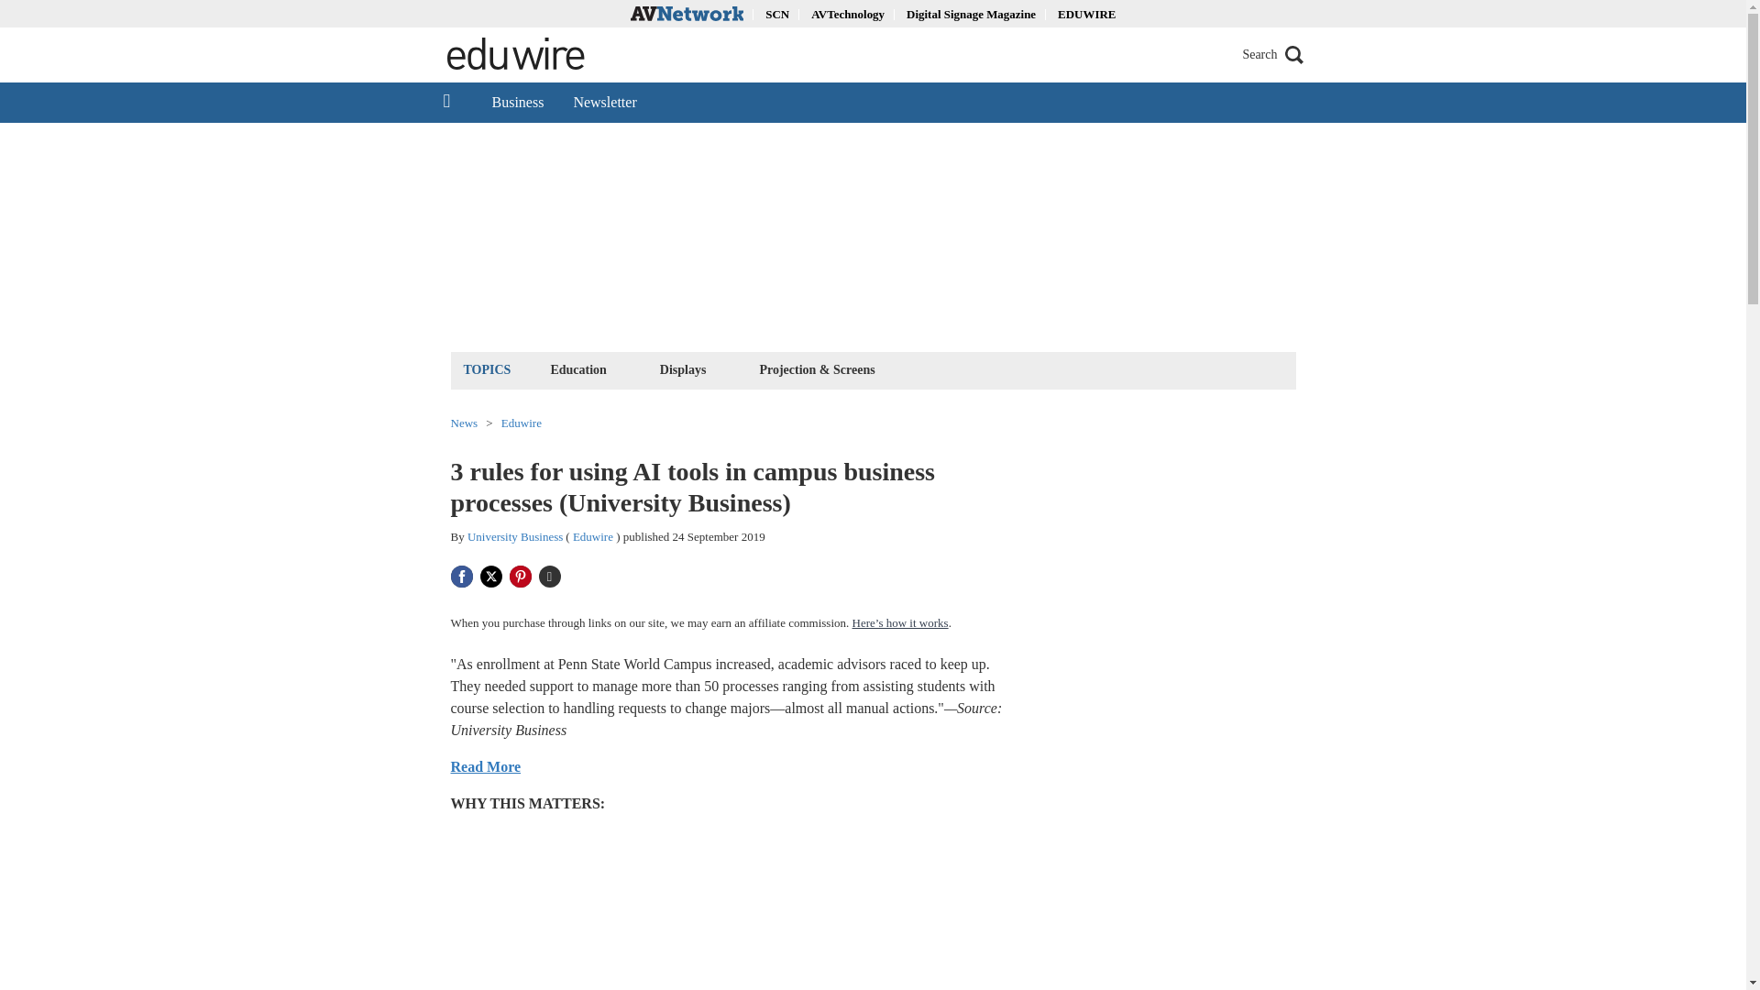  I want to click on Read More, so click(486, 766).